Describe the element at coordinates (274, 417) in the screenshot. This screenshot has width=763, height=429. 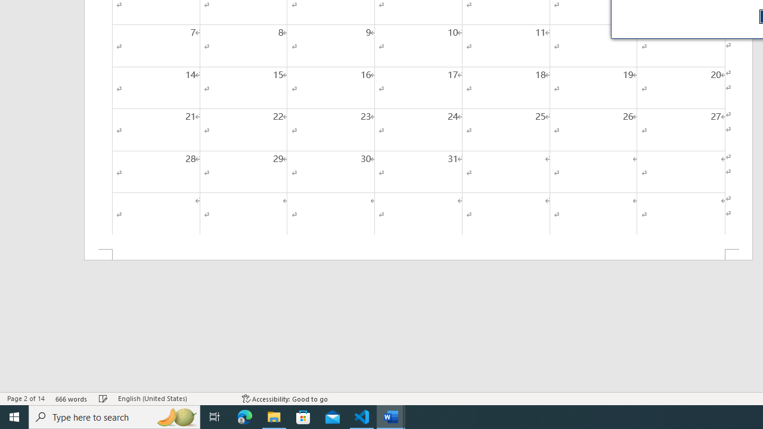
I see `File Explorer - 1 running window` at that location.